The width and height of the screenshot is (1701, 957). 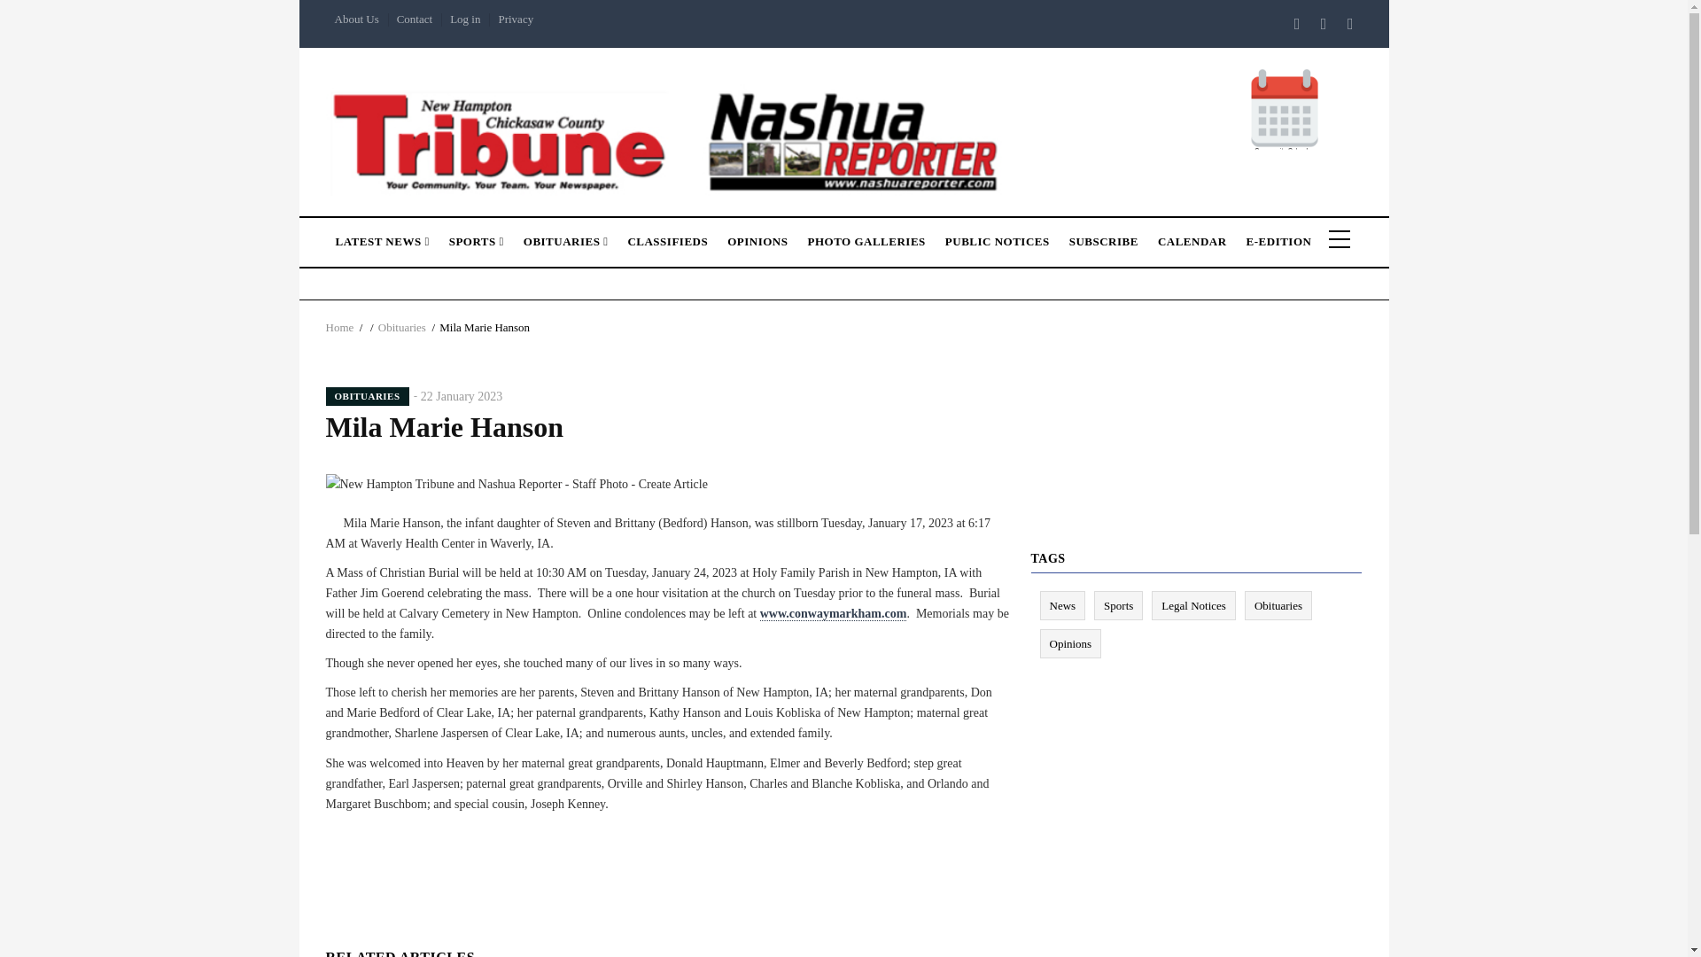 I want to click on Share to Pinterest, so click(x=656, y=847).